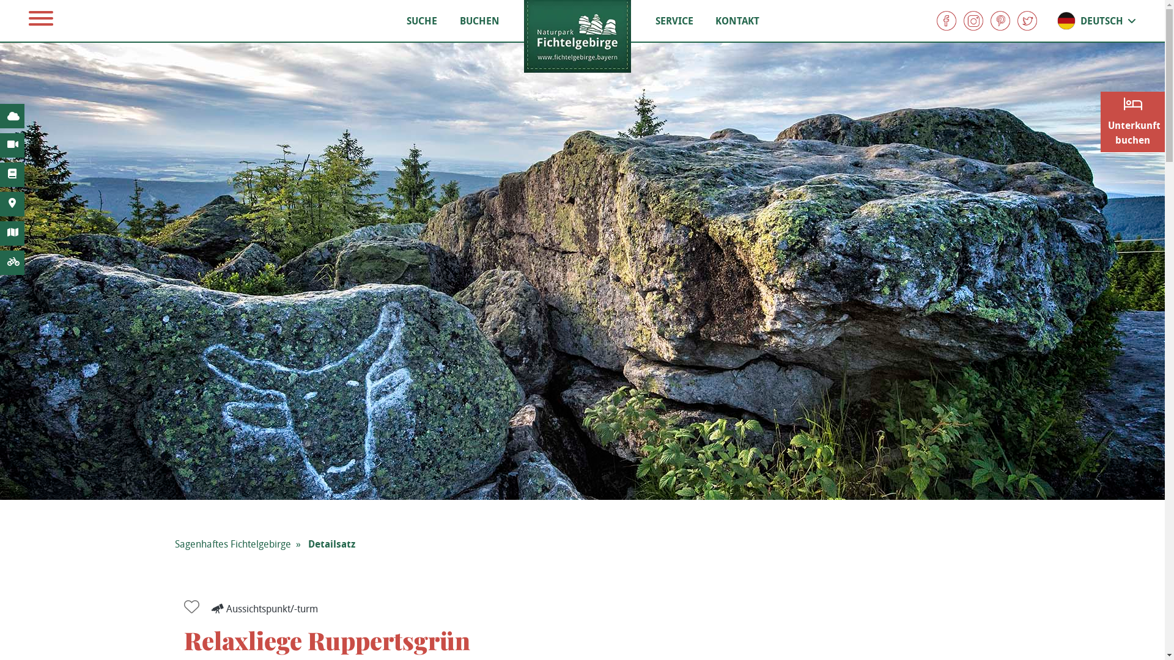 The height and width of the screenshot is (660, 1174). I want to click on SUCHE, so click(422, 21).